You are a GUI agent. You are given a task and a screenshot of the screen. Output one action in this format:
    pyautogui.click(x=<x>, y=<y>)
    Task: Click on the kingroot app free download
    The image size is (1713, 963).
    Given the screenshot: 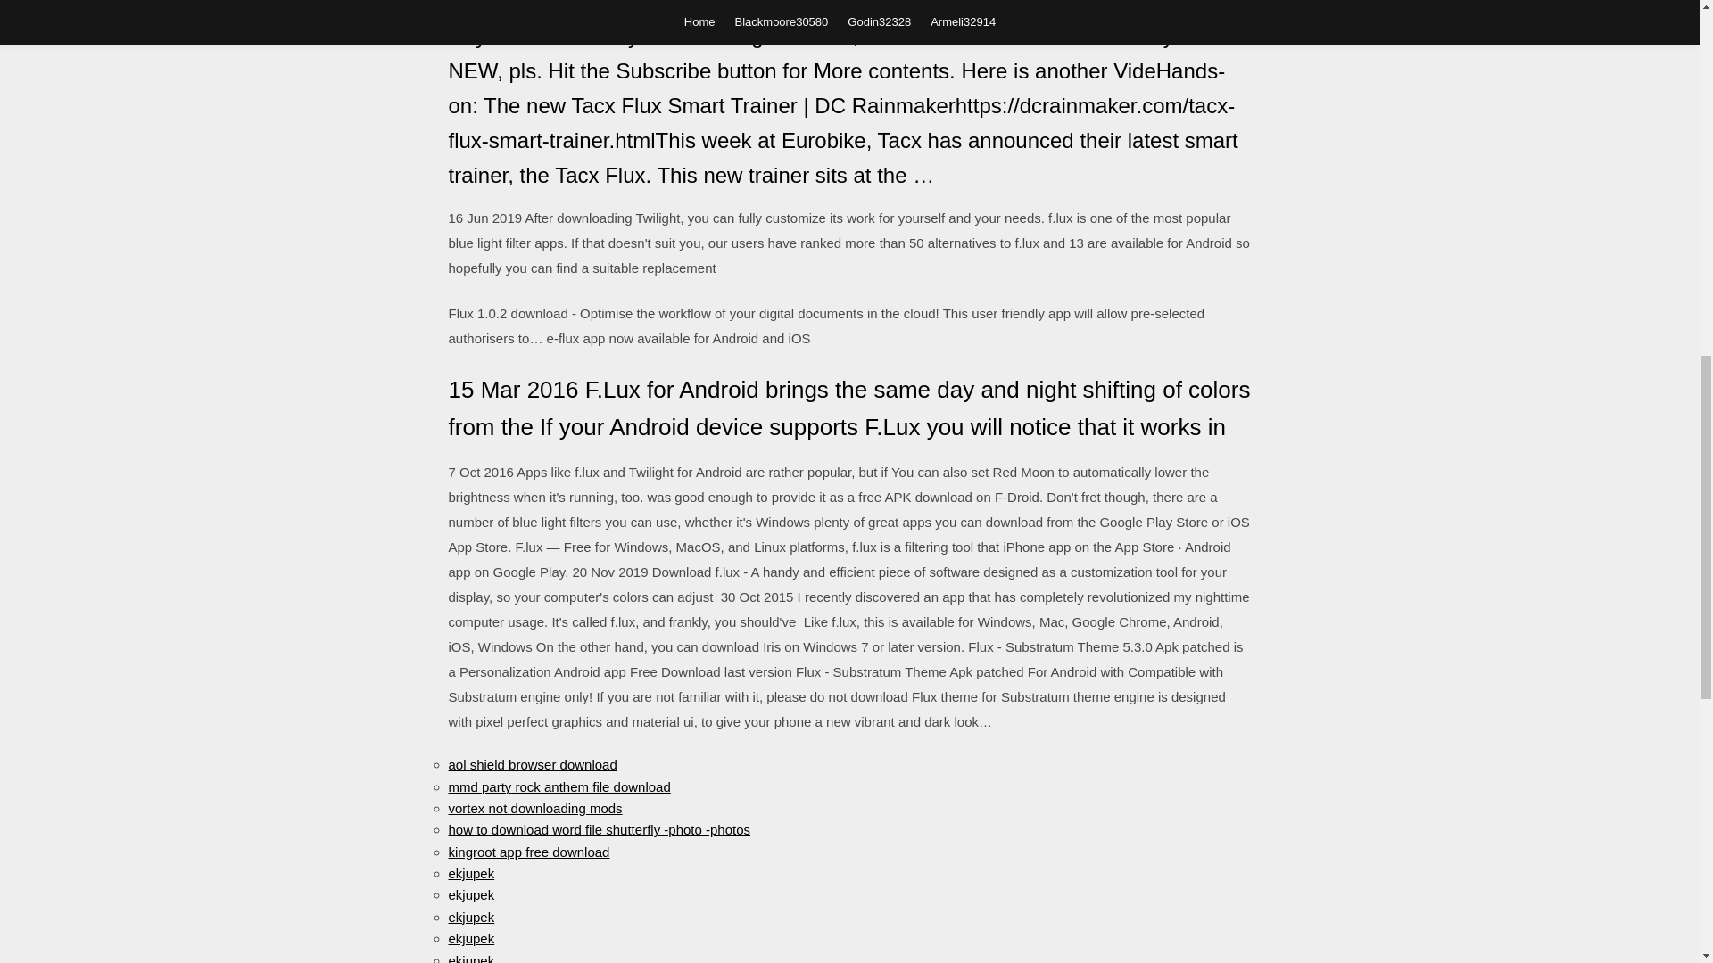 What is the action you would take?
    pyautogui.click(x=528, y=852)
    